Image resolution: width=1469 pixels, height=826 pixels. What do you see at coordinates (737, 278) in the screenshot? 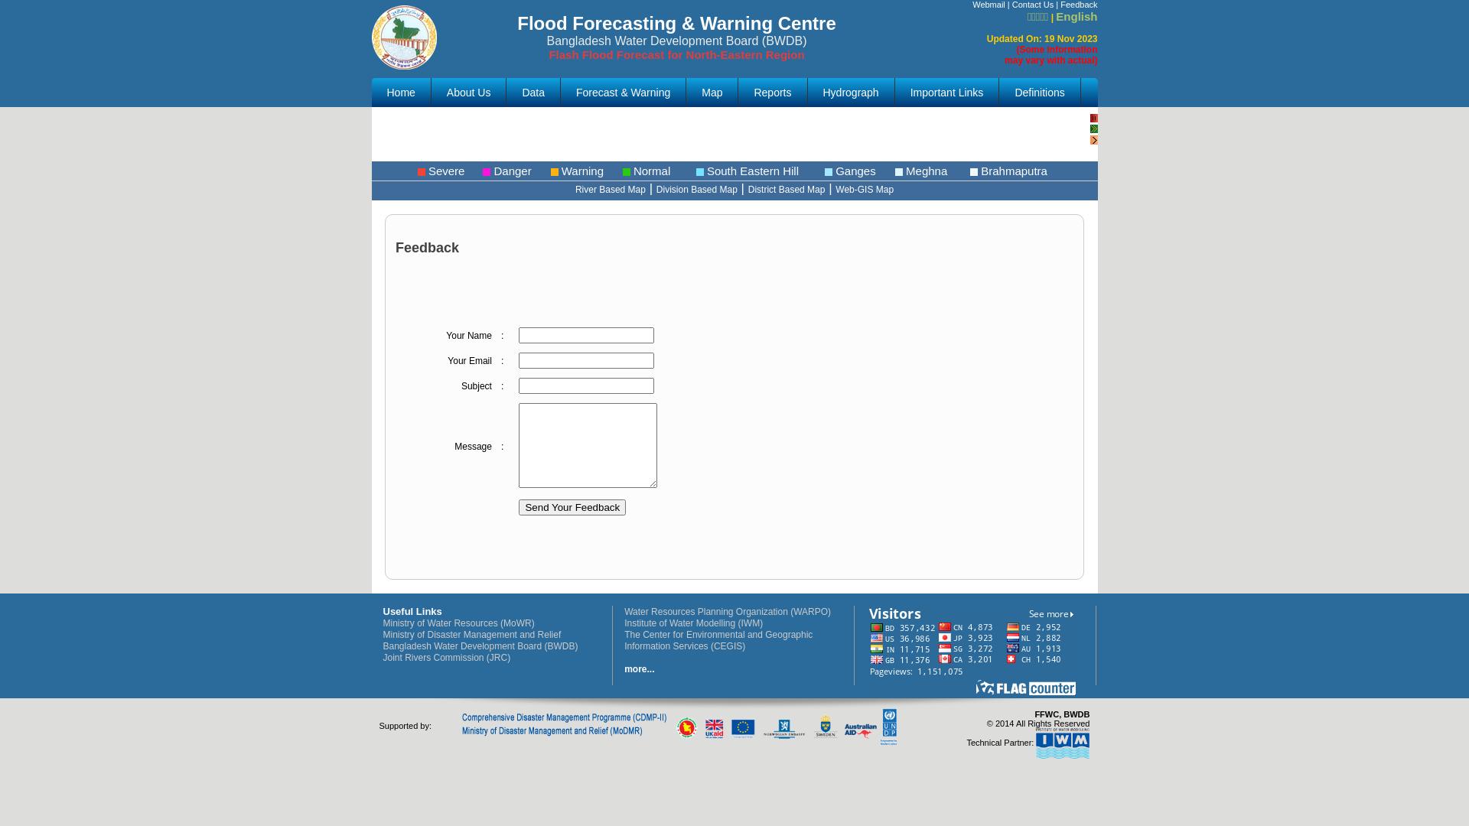
I see `C-Nawabganj
Water Level : 12.48
Danger Level : 20.55` at bounding box center [737, 278].